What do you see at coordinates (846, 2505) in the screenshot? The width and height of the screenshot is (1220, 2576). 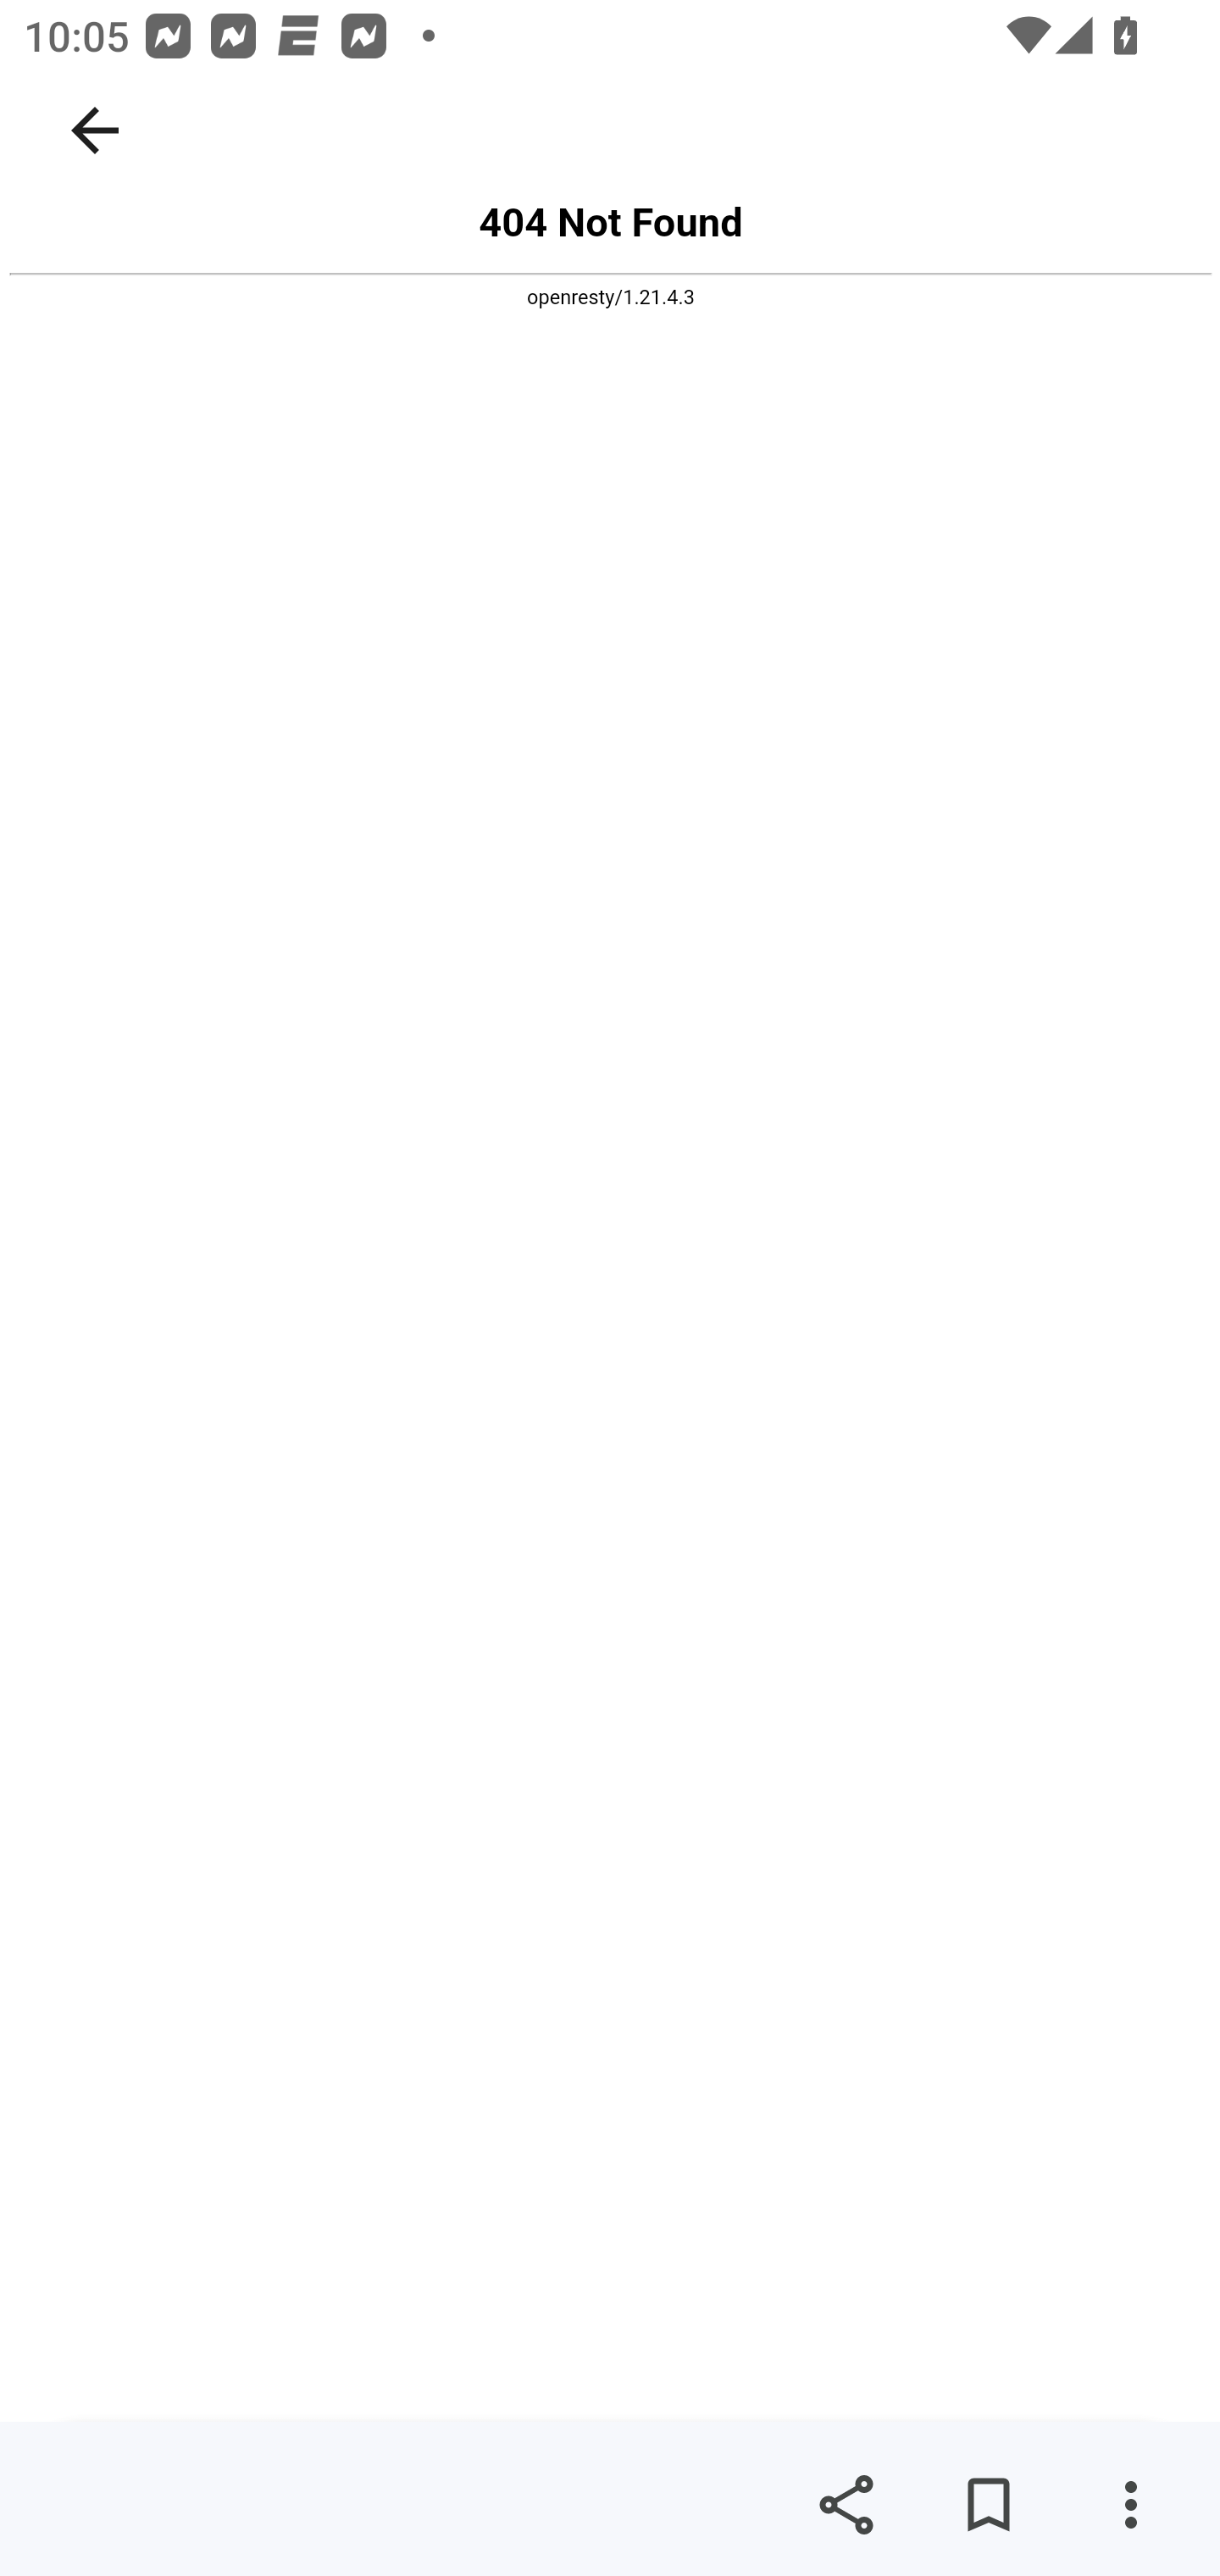 I see `Share` at bounding box center [846, 2505].